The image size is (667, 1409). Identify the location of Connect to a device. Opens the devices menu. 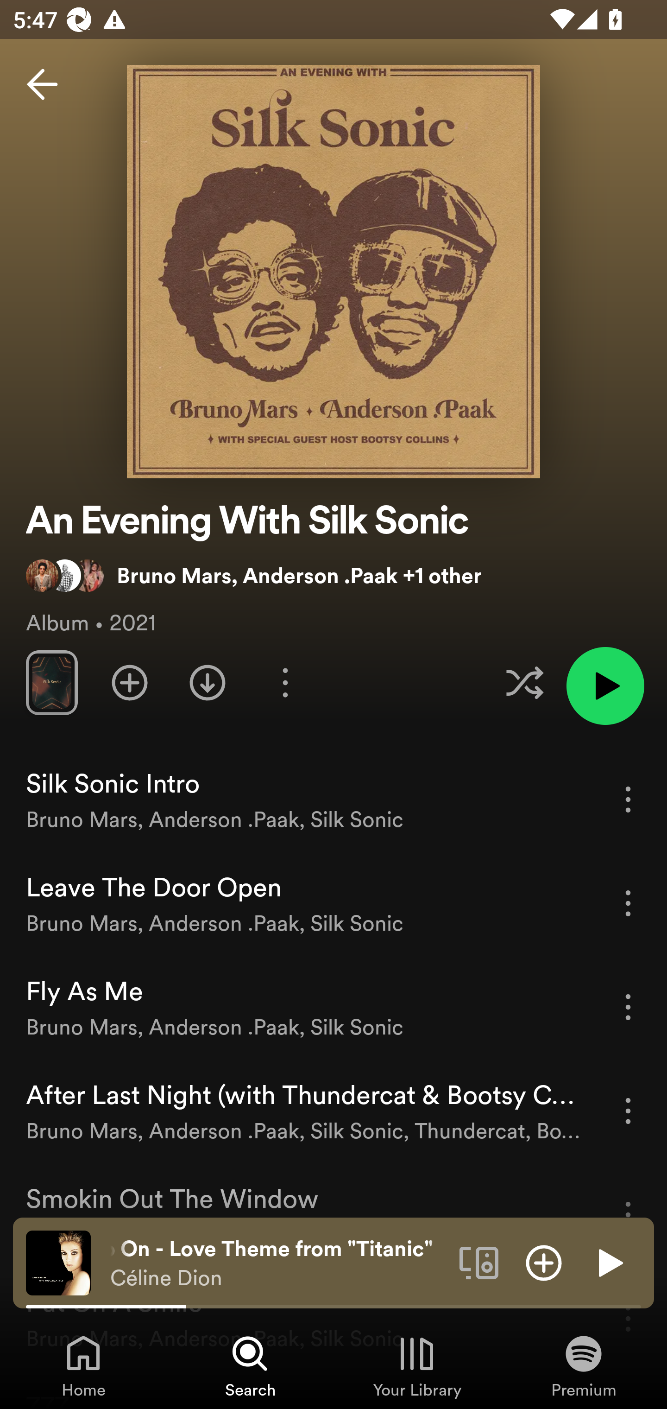
(479, 1262).